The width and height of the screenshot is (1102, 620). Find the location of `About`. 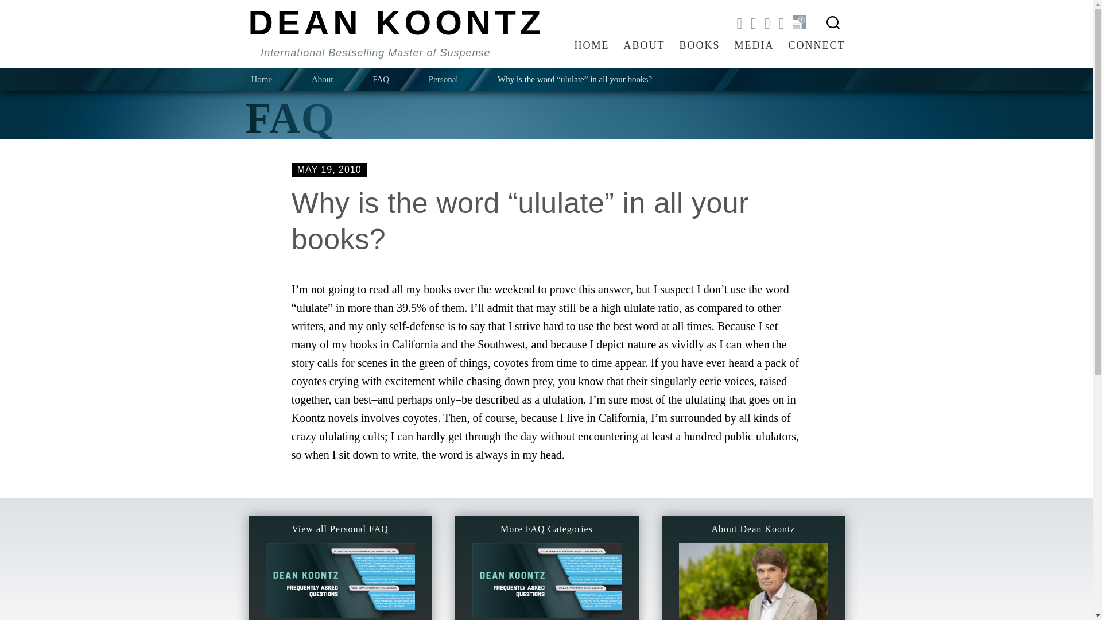

About is located at coordinates (341, 79).